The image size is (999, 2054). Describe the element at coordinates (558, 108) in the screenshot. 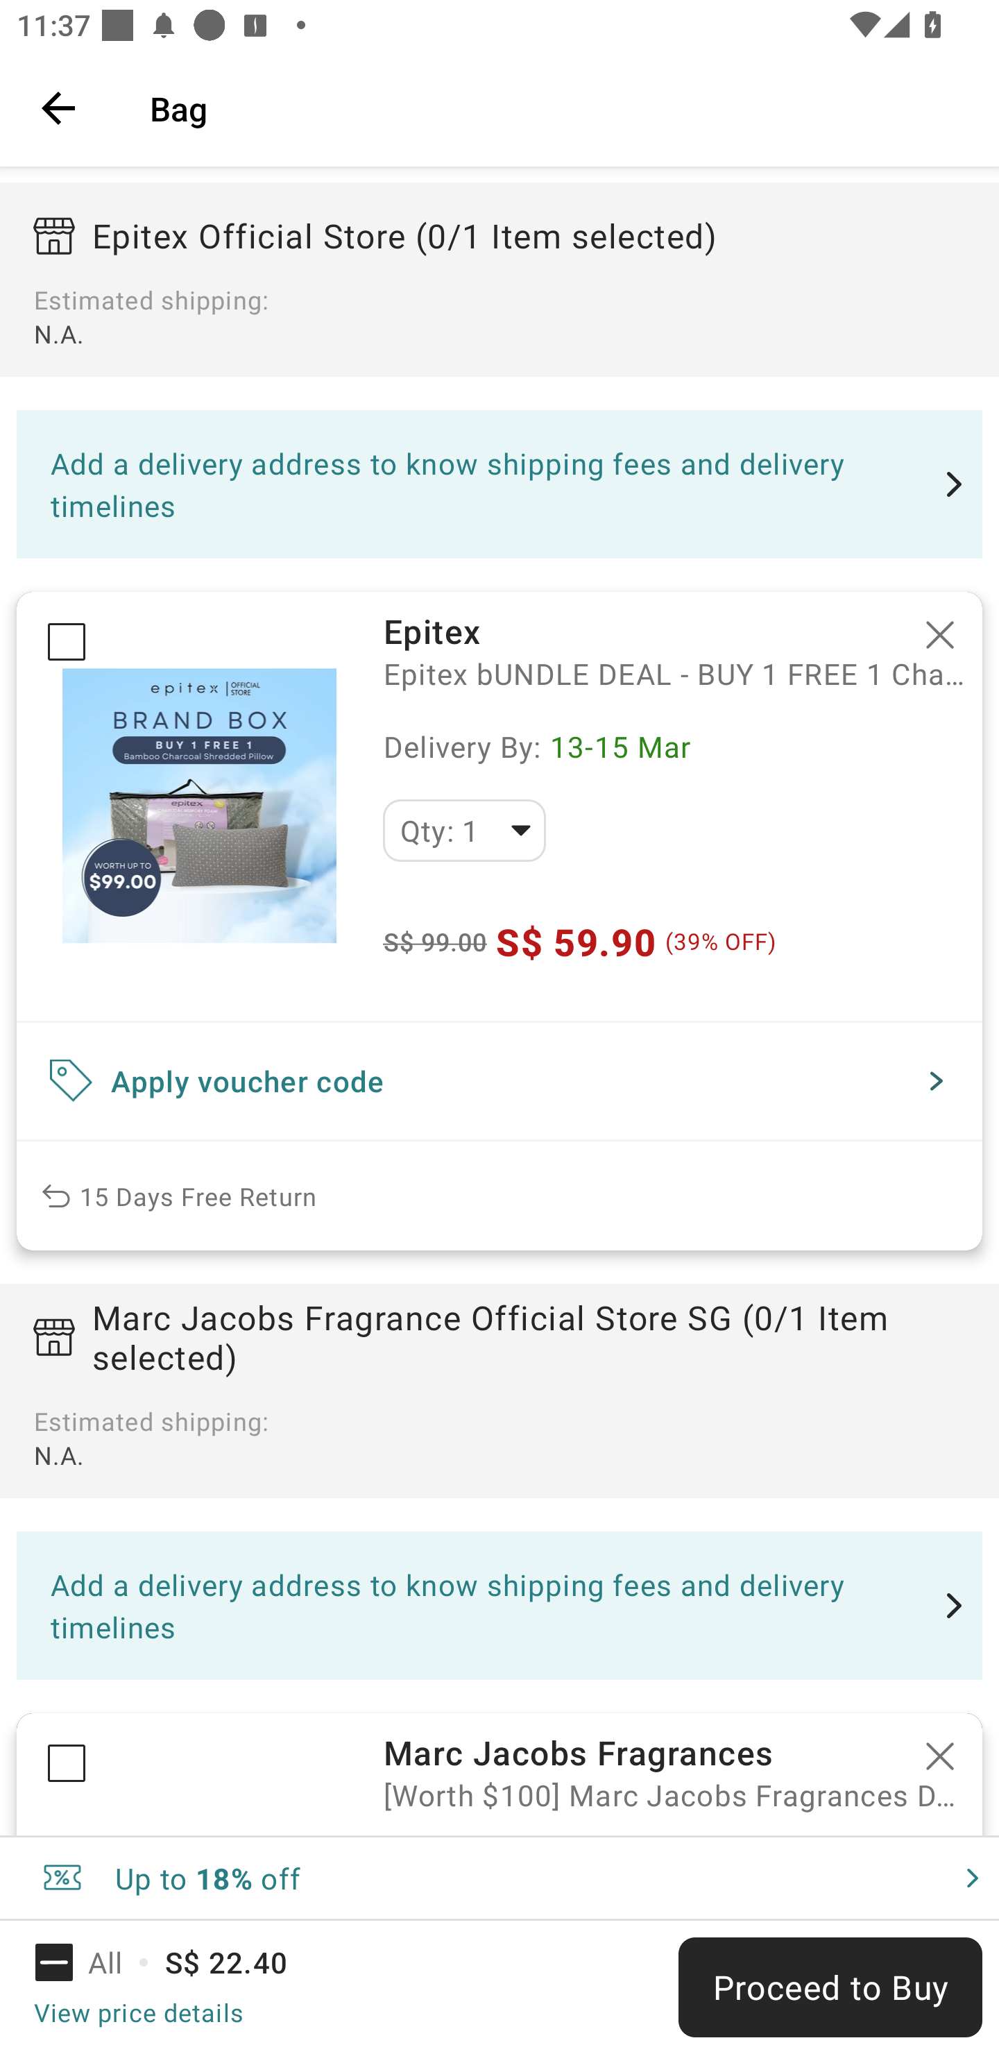

I see `Bag` at that location.